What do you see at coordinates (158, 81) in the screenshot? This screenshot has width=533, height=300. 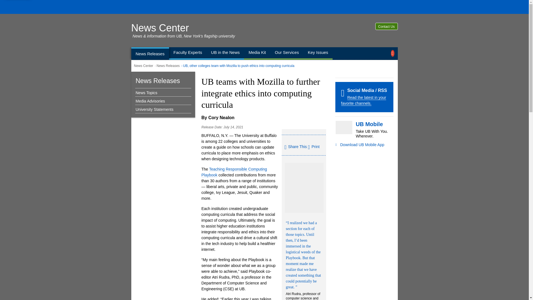 I see `News Releases` at bounding box center [158, 81].